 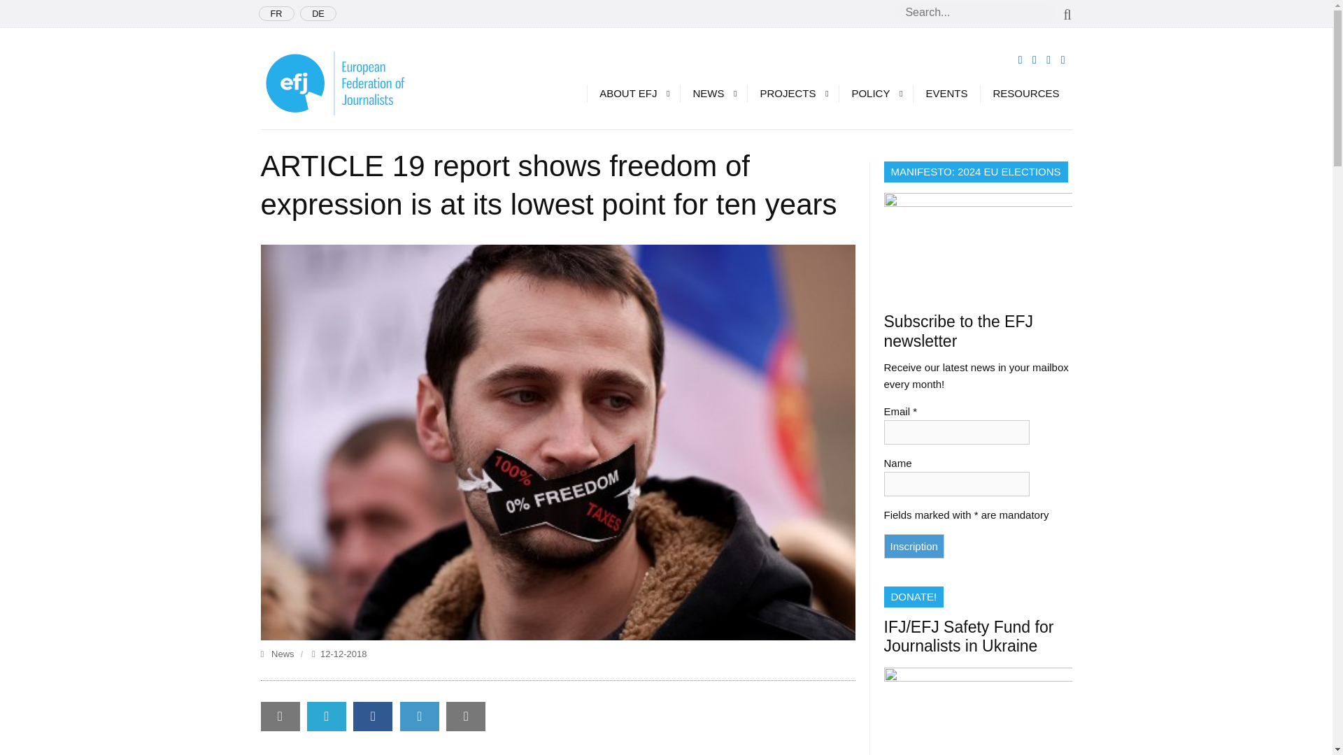 I want to click on FR, so click(x=276, y=13).